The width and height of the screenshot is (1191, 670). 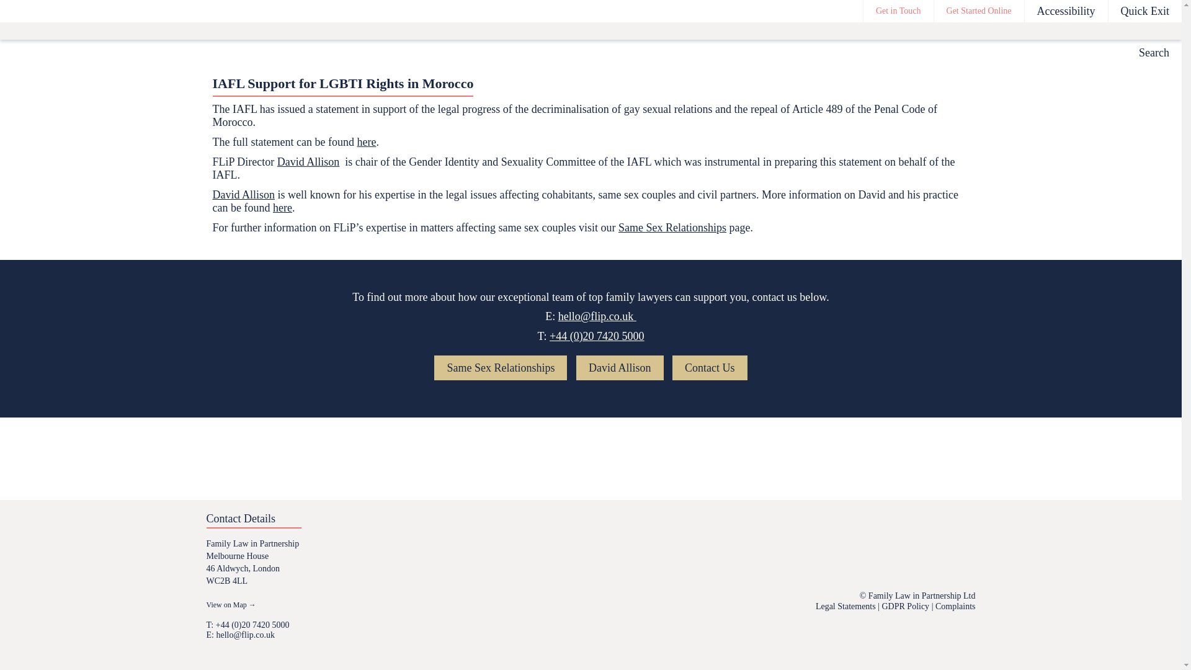 What do you see at coordinates (955, 605) in the screenshot?
I see `Complaints` at bounding box center [955, 605].